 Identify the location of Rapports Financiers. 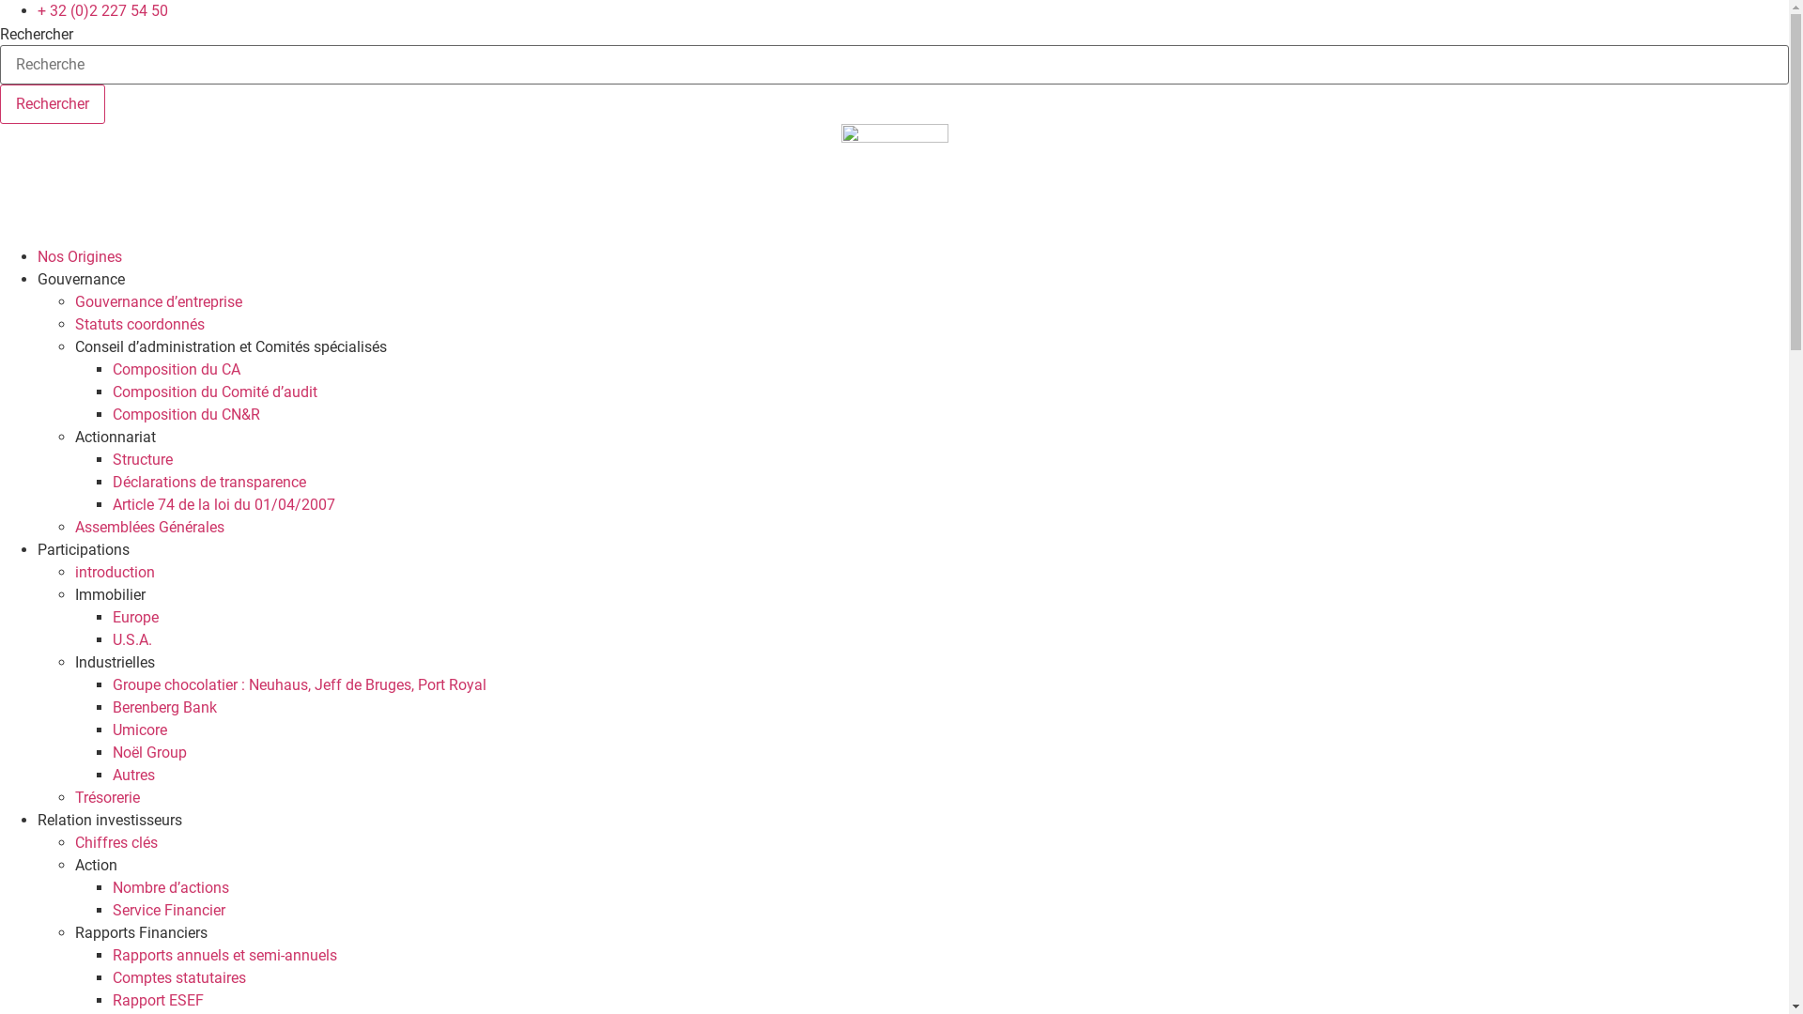
(141, 933).